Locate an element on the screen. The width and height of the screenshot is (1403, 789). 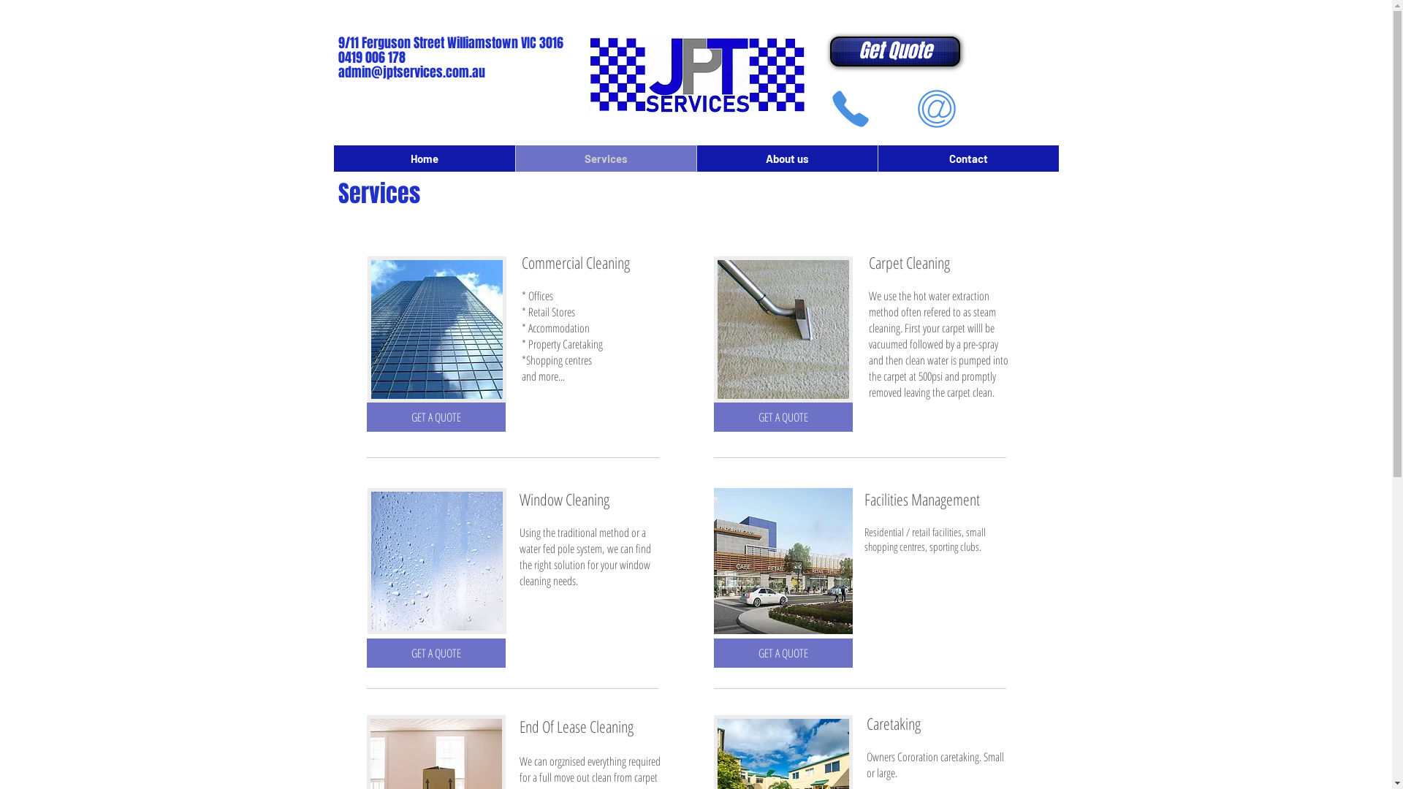
About us is located at coordinates (786, 159).